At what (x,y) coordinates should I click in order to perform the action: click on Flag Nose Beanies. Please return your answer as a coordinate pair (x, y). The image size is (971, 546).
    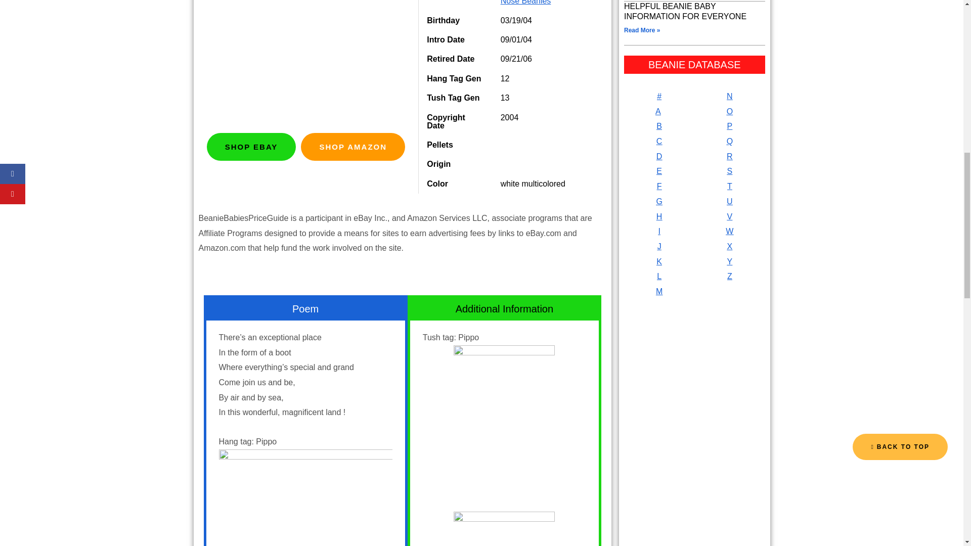
    Looking at the image, I should click on (545, 2).